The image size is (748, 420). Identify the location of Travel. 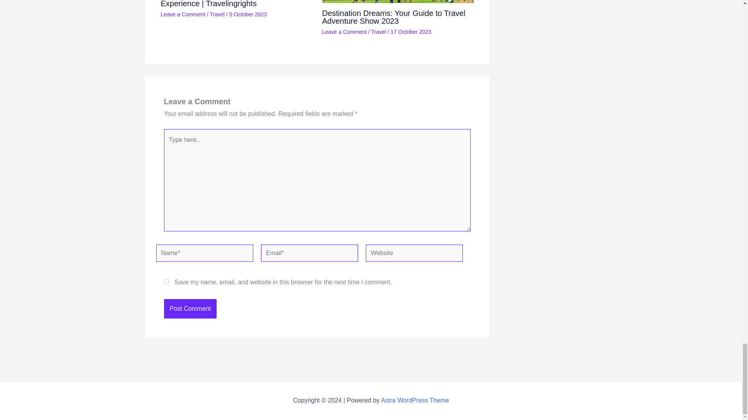
(217, 14).